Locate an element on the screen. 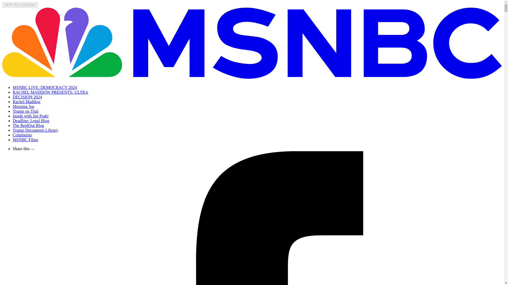 The height and width of the screenshot is (285, 508). Trump Documents Library is located at coordinates (35, 130).